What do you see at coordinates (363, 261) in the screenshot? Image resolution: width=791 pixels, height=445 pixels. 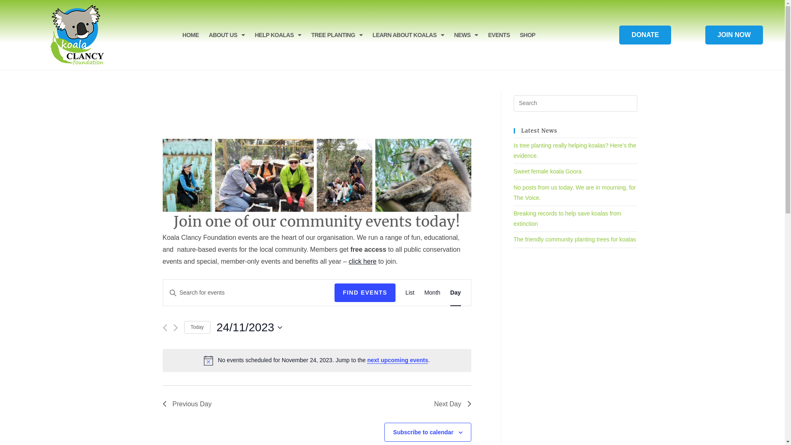 I see `click here` at bounding box center [363, 261].